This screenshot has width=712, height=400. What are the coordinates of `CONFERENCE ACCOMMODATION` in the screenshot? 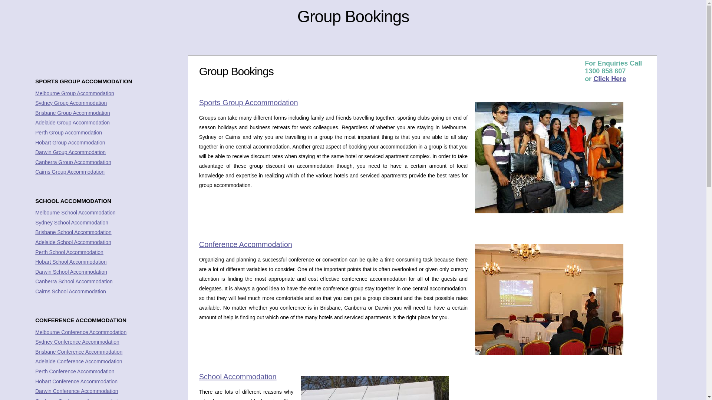 It's located at (81, 320).